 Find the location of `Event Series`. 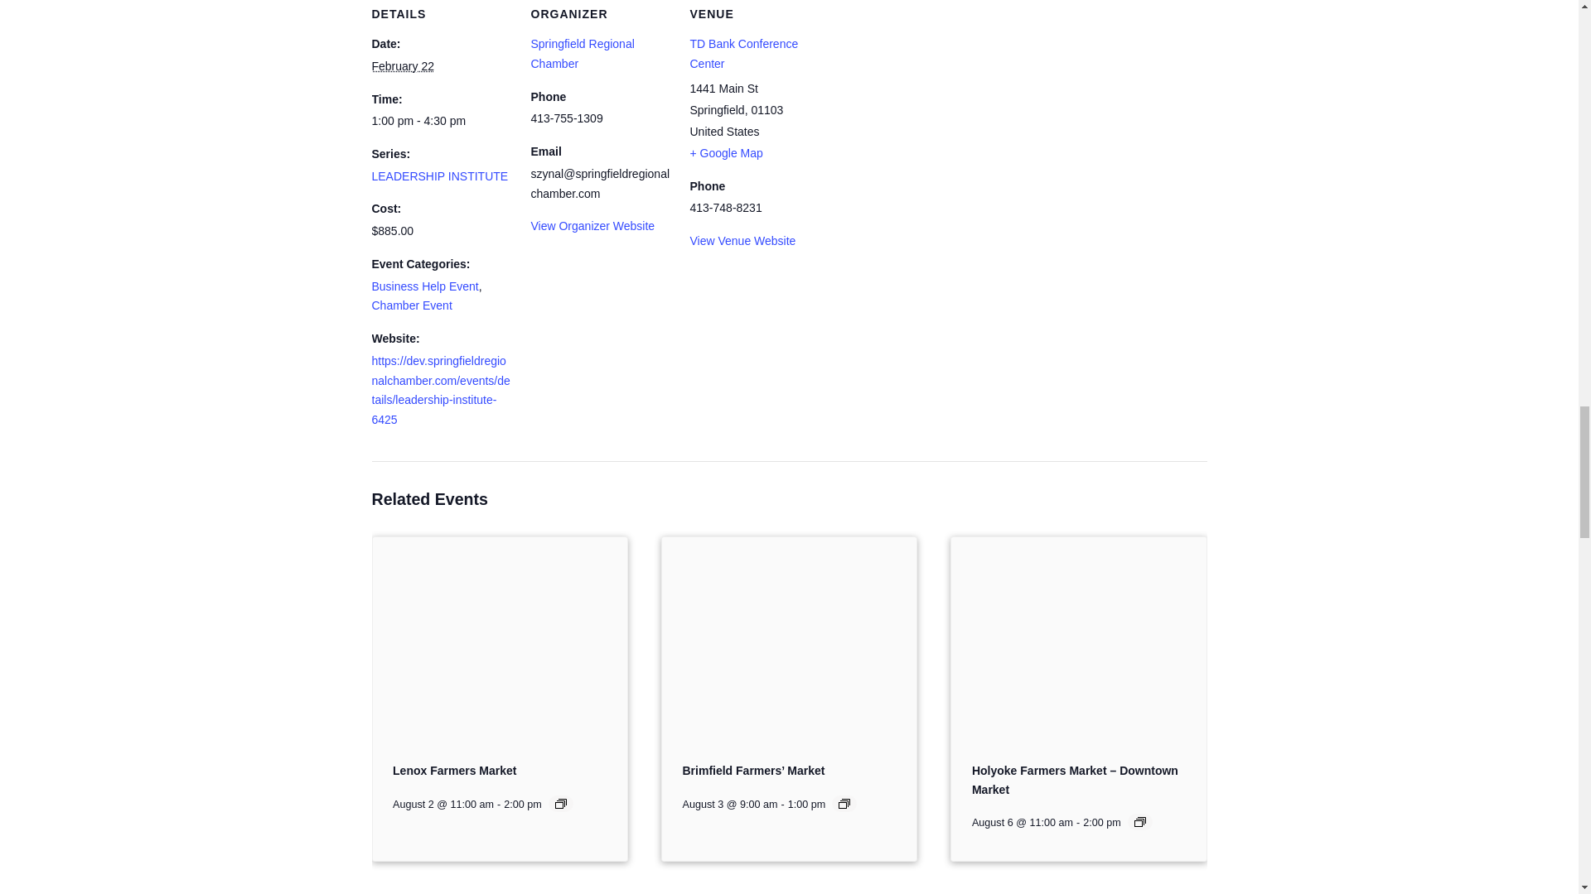

Event Series is located at coordinates (844, 804).